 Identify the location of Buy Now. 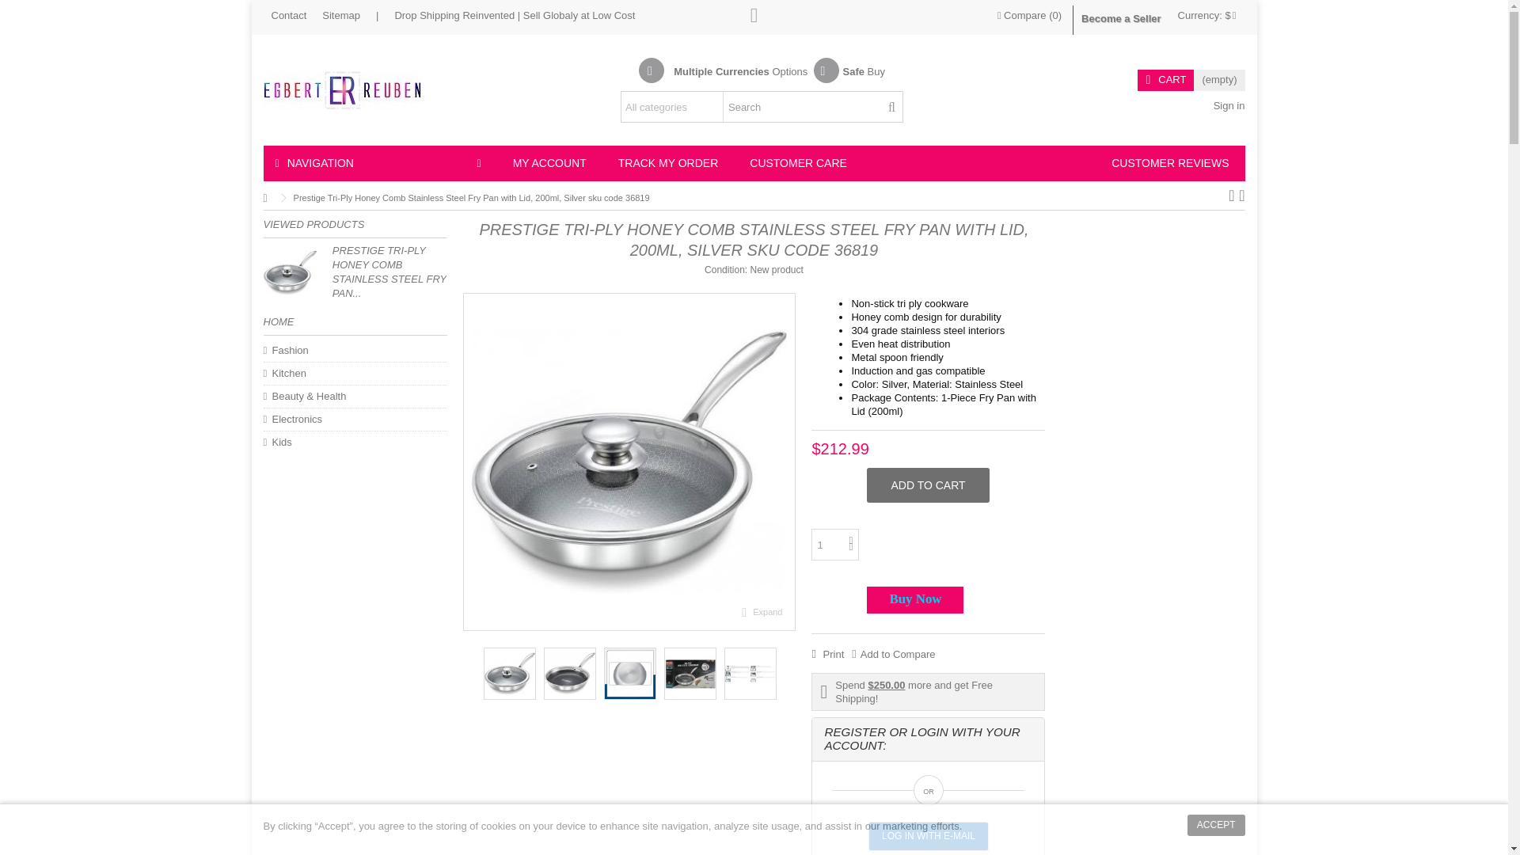
(915, 600).